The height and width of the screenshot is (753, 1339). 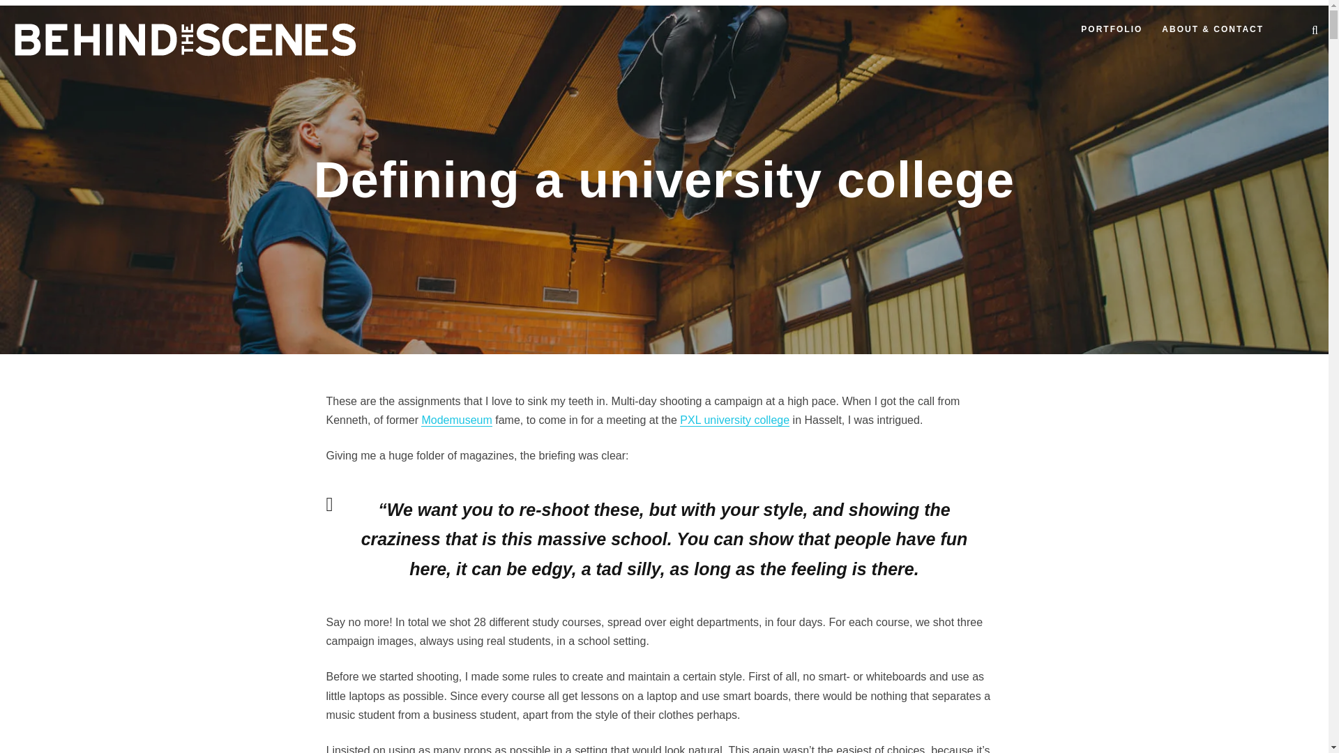 I want to click on Modemuseum, so click(x=456, y=420).